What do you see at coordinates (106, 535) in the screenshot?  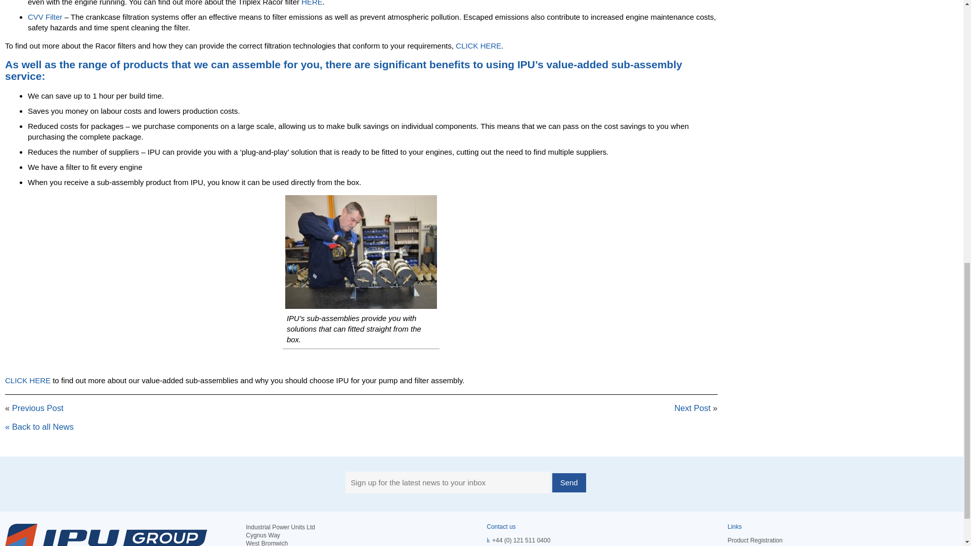 I see `IPU Group` at bounding box center [106, 535].